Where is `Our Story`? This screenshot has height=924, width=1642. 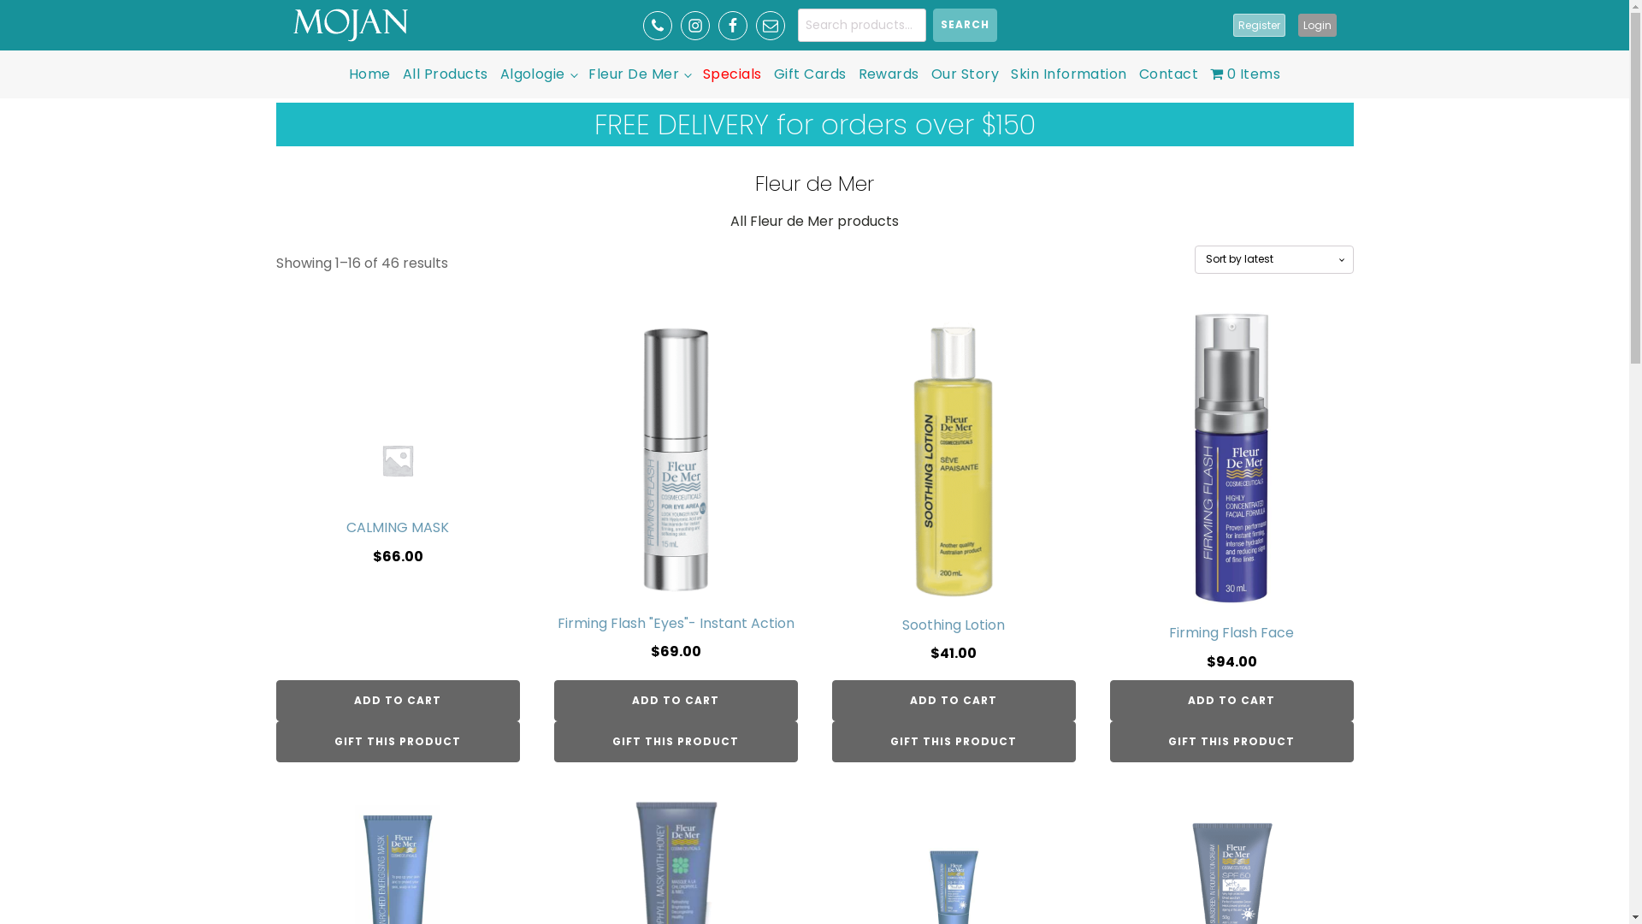
Our Story is located at coordinates (965, 74).